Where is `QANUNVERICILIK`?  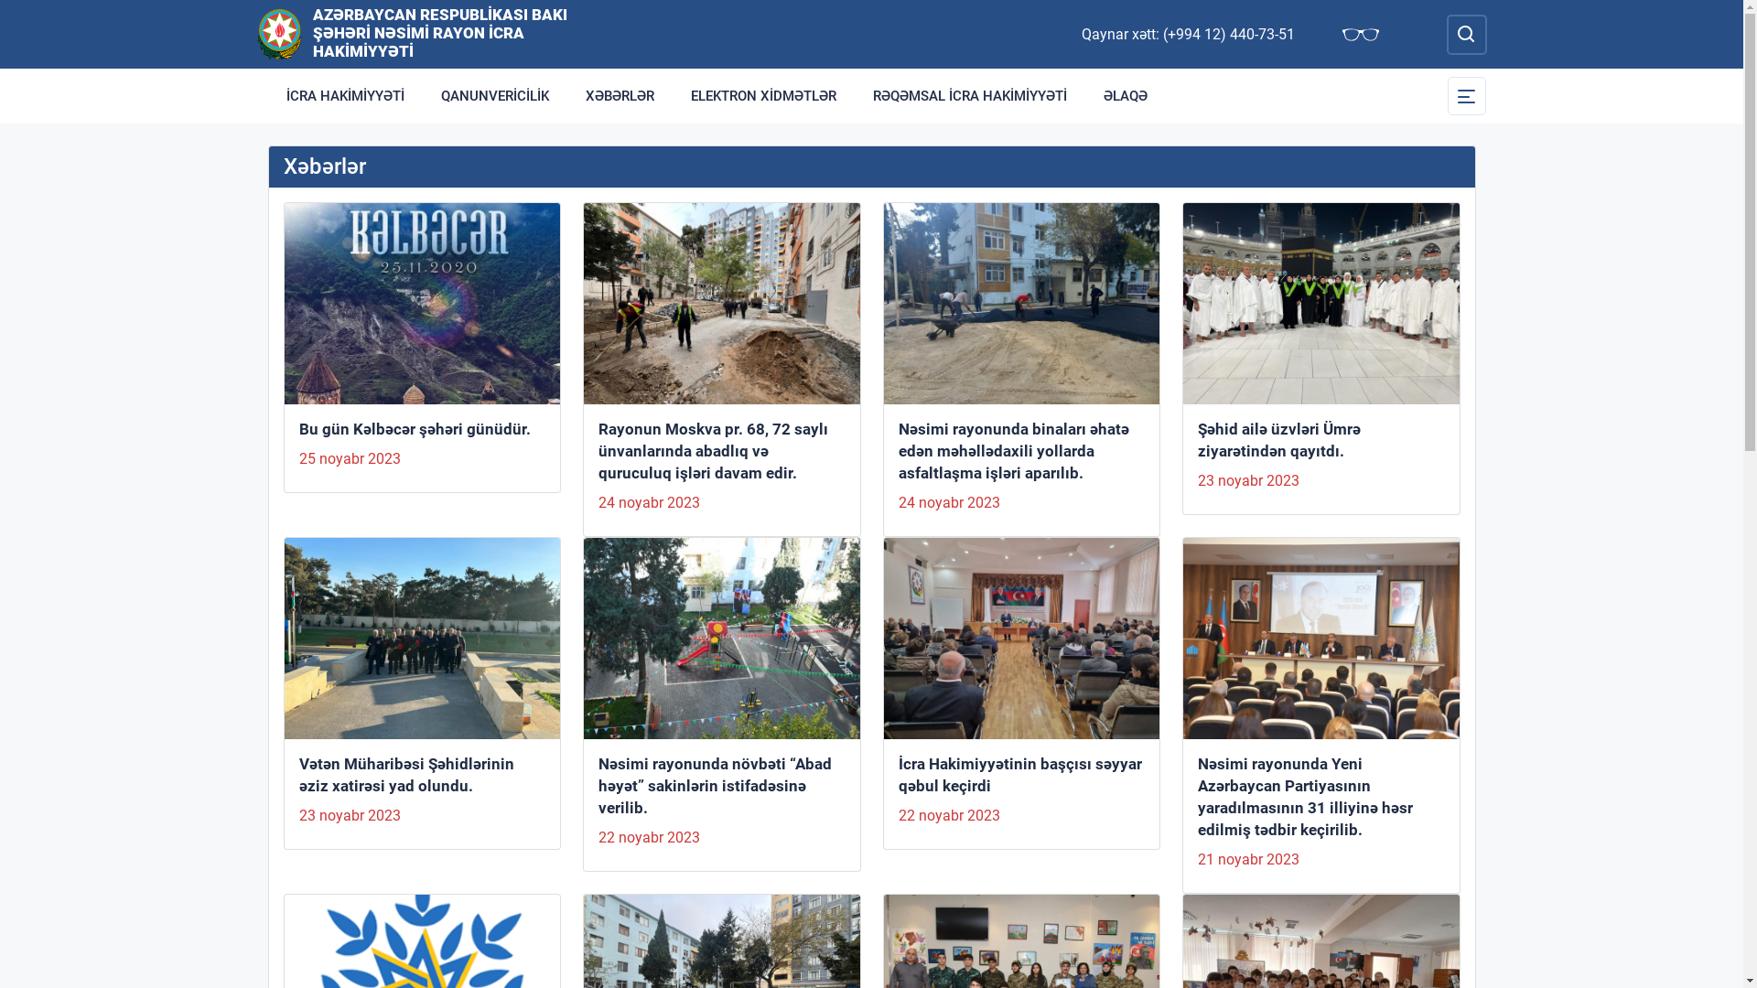
QANUNVERICILIK is located at coordinates (495, 96).